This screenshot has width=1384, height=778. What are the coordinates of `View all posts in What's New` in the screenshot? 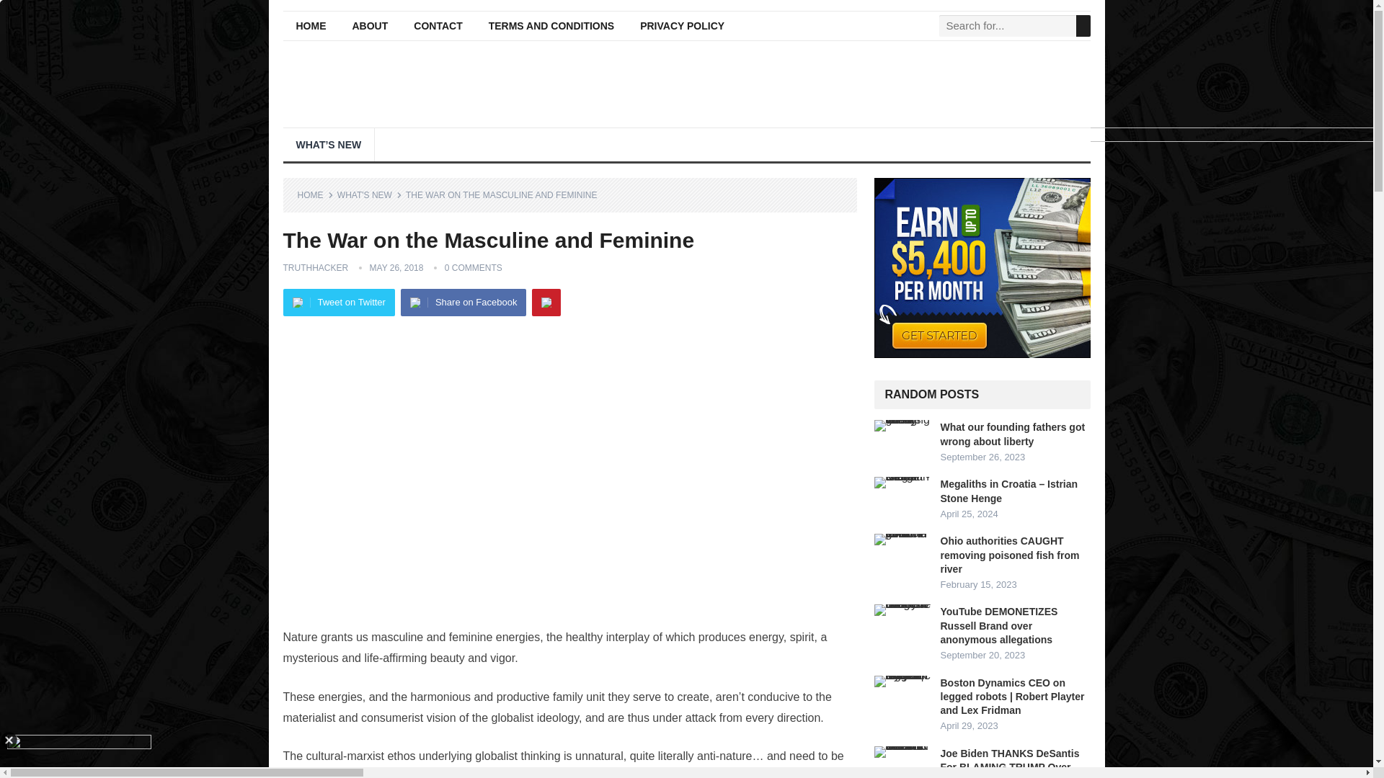 It's located at (370, 194).